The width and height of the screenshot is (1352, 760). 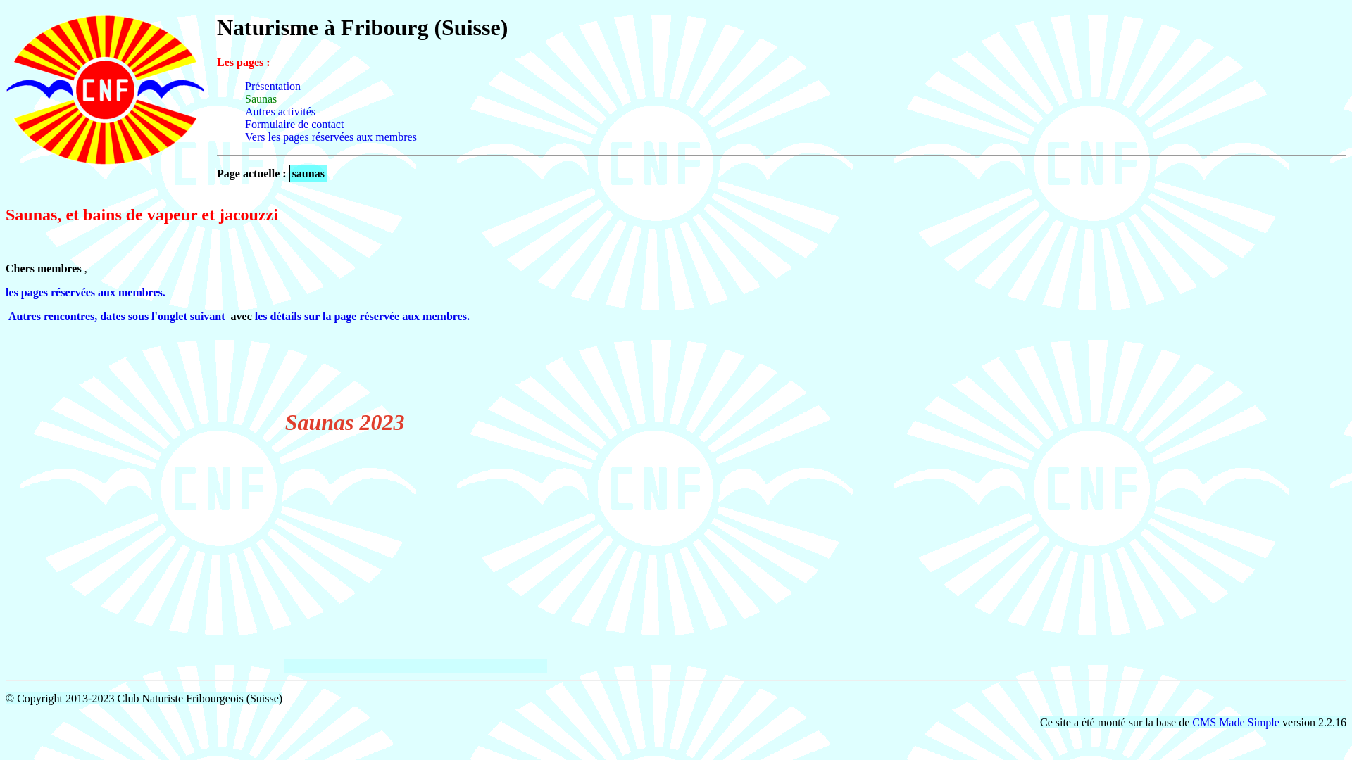 I want to click on CMS Made Simple, so click(x=1236, y=722).